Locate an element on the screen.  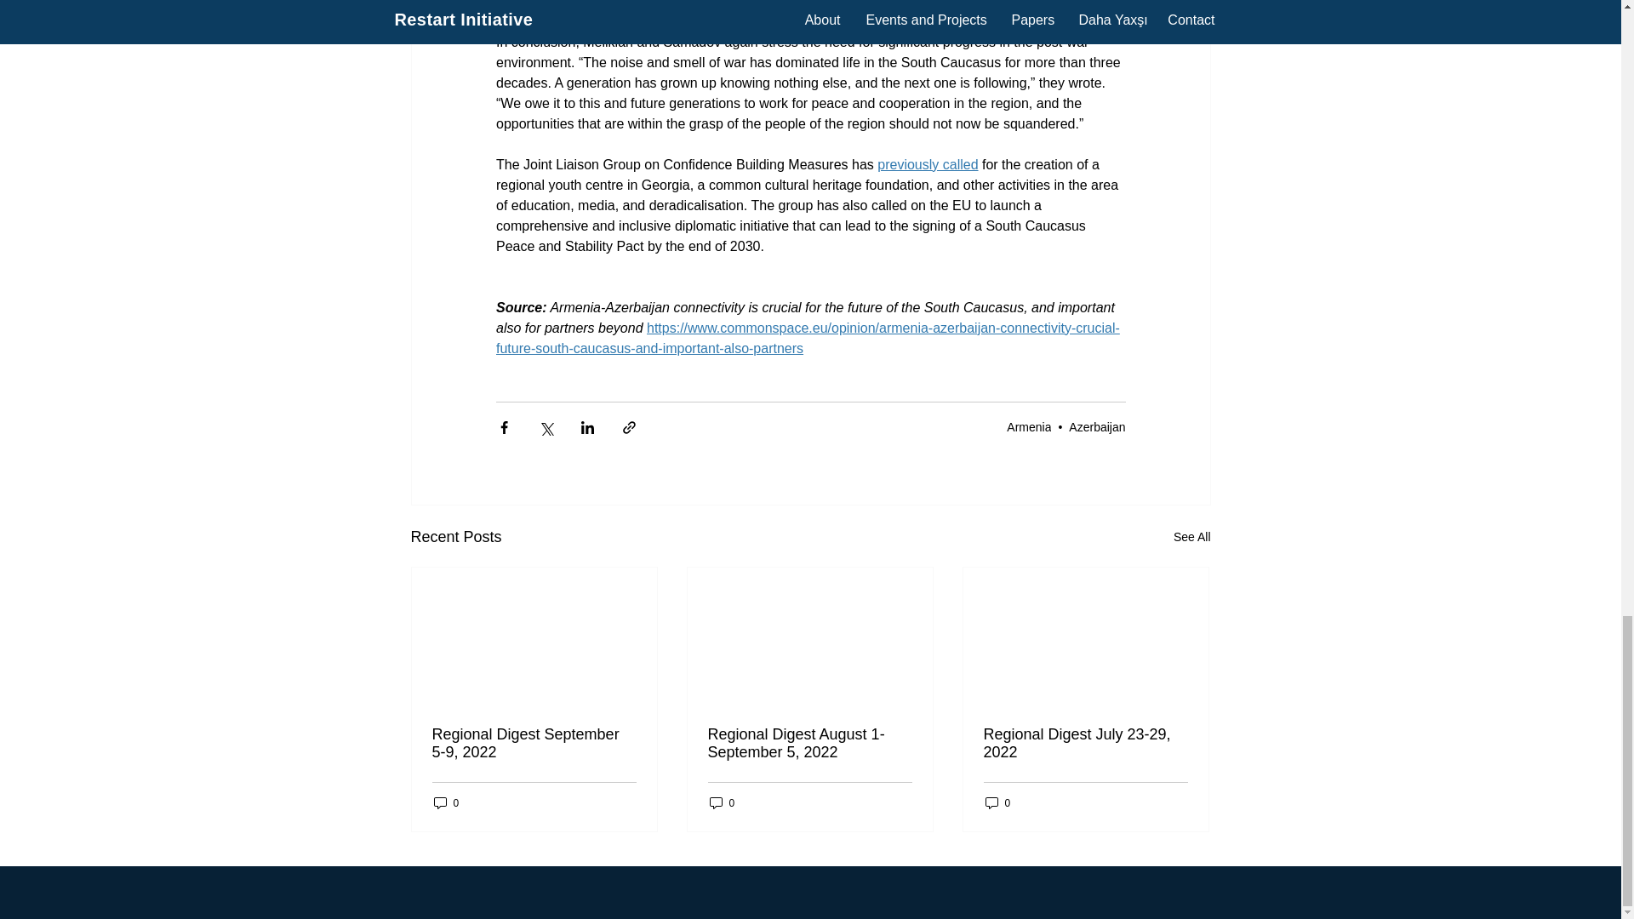
Regional Digest September 5-9, 2022 is located at coordinates (534, 744).